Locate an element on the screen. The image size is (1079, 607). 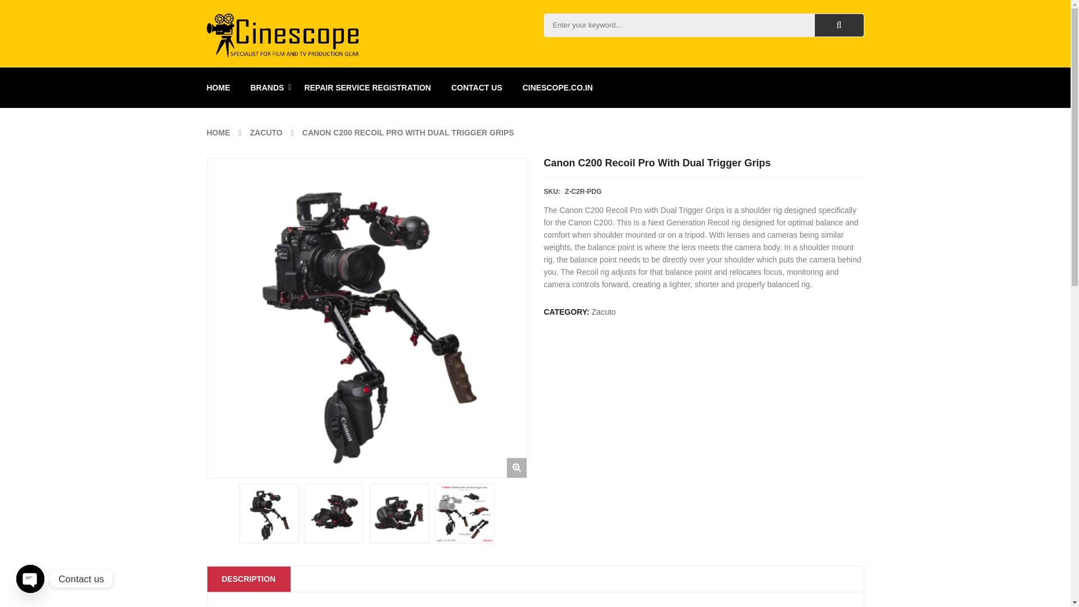
BRANDS is located at coordinates (268, 88).